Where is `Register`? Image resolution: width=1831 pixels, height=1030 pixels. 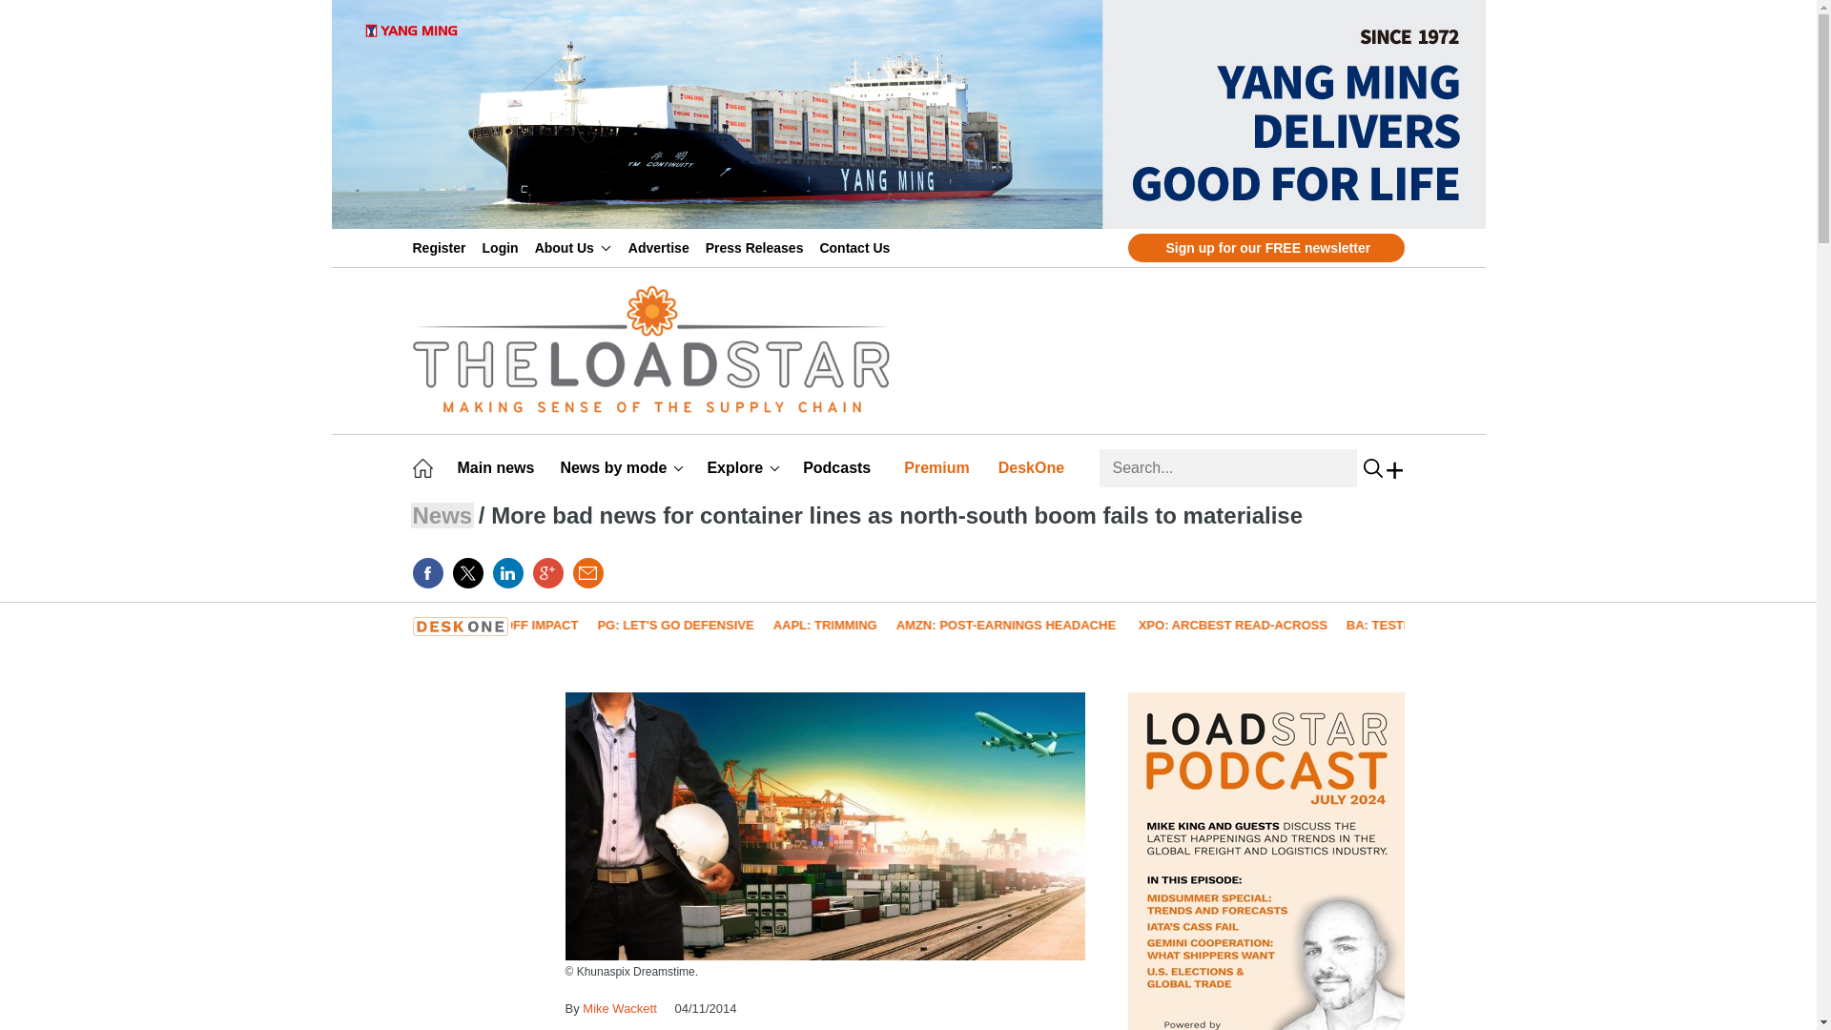 Register is located at coordinates (442, 247).